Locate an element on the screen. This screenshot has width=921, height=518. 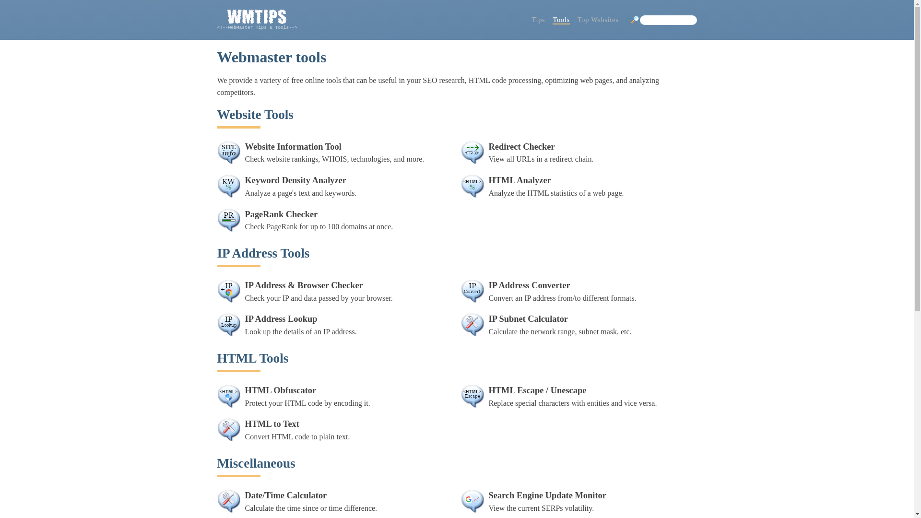
Tips is located at coordinates (335, 431).